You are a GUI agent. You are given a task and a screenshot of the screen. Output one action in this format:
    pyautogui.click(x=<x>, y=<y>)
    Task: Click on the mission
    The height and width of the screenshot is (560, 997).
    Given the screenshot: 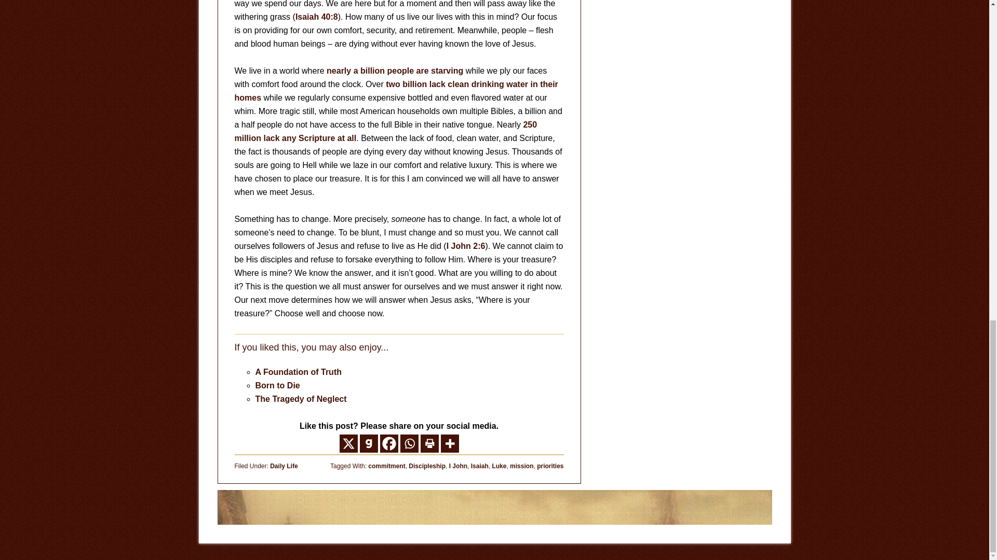 What is the action you would take?
    pyautogui.click(x=521, y=466)
    